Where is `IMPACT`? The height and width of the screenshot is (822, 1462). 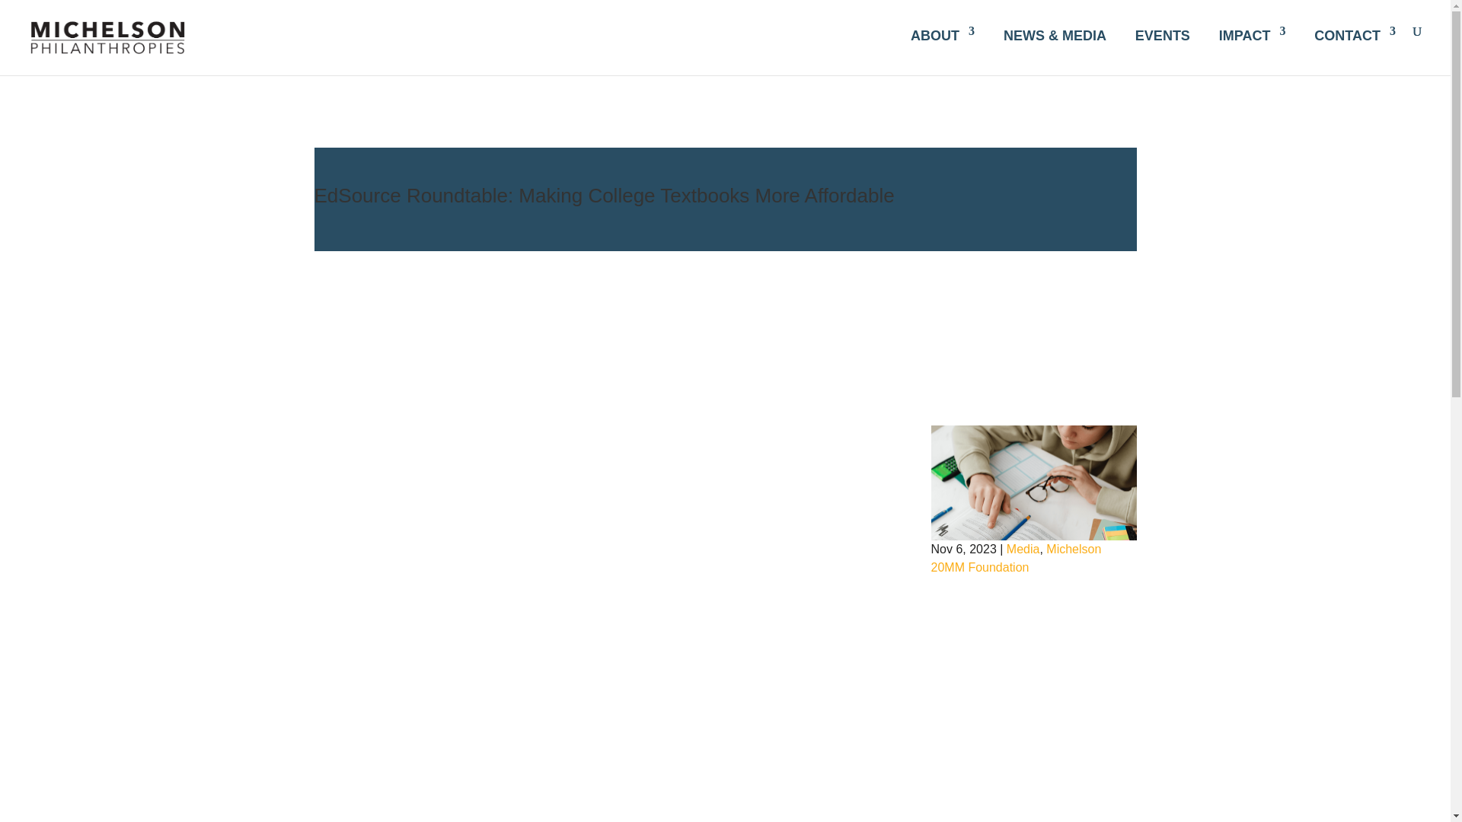 IMPACT is located at coordinates (1253, 33).